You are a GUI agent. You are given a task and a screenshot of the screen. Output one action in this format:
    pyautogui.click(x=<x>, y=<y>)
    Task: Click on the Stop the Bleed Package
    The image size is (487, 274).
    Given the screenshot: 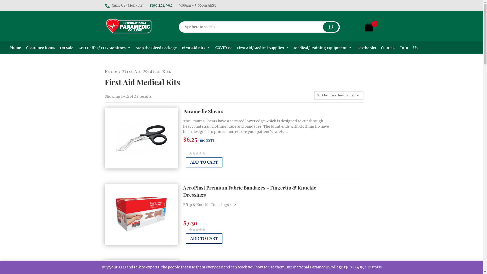 What is the action you would take?
    pyautogui.click(x=156, y=48)
    